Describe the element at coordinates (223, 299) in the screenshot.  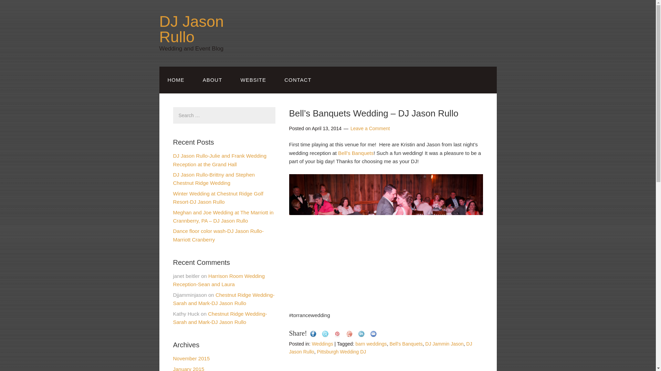
I see `Chestnut Ridge Wedding-Sarah and Mark-DJ Jason Rullo` at that location.